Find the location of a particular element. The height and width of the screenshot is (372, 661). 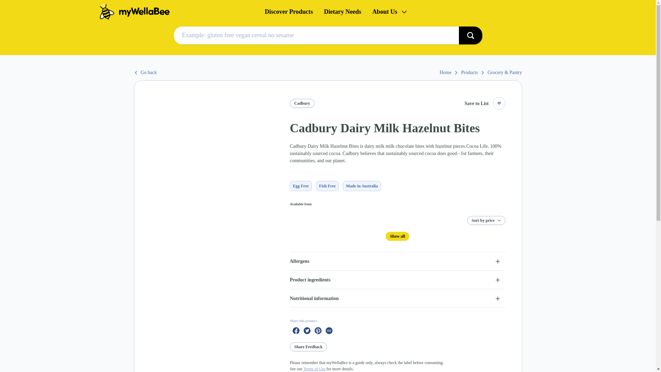

Home is located at coordinates (449, 72).